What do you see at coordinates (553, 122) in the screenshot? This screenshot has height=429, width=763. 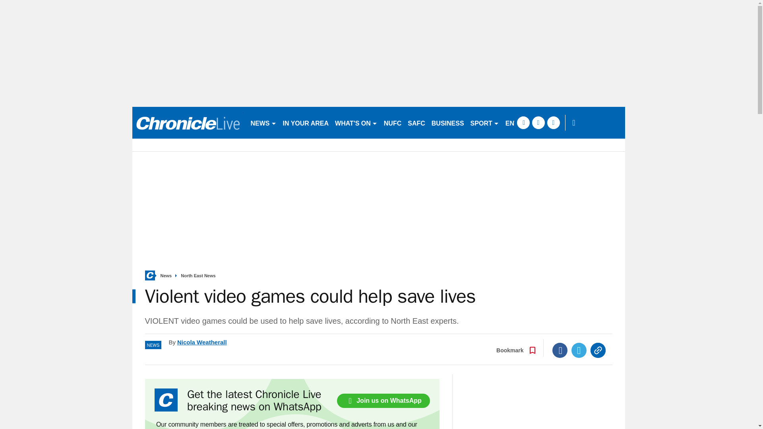 I see `instagram` at bounding box center [553, 122].